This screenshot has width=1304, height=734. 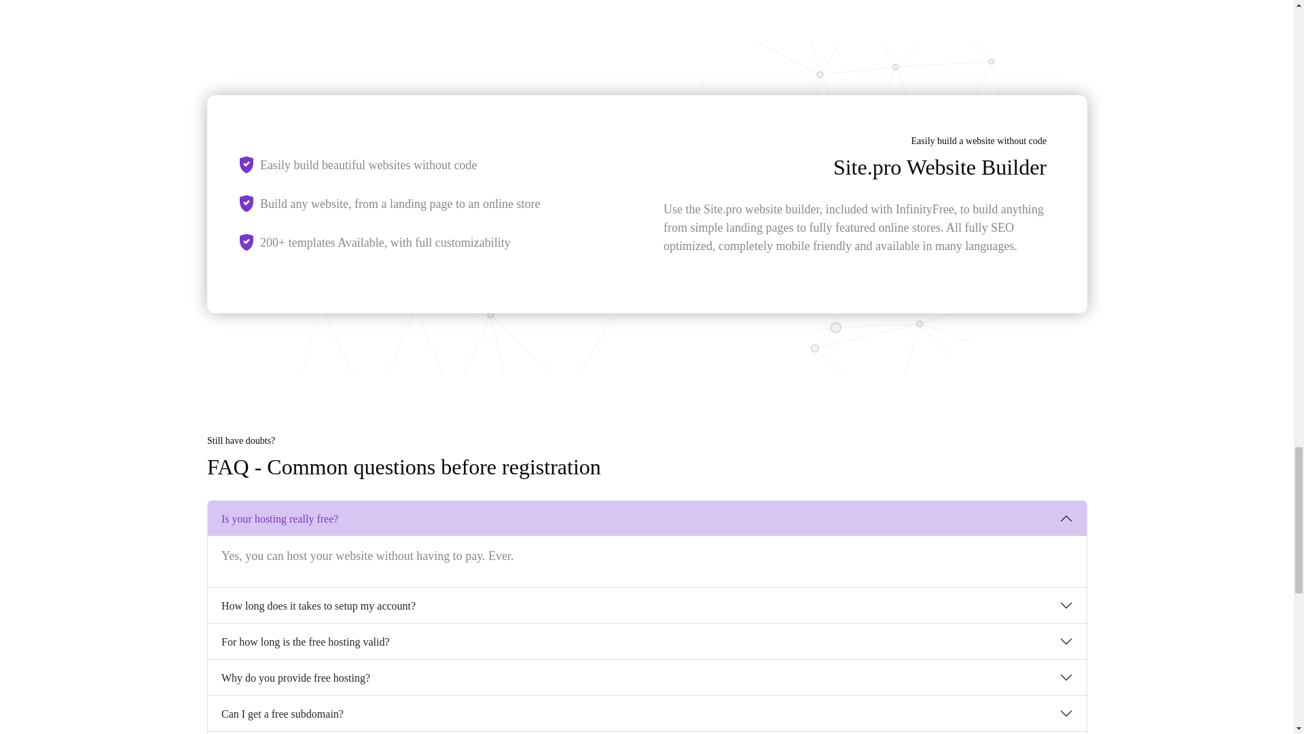 I want to click on How long does it takes to setup my account?, so click(x=647, y=605).